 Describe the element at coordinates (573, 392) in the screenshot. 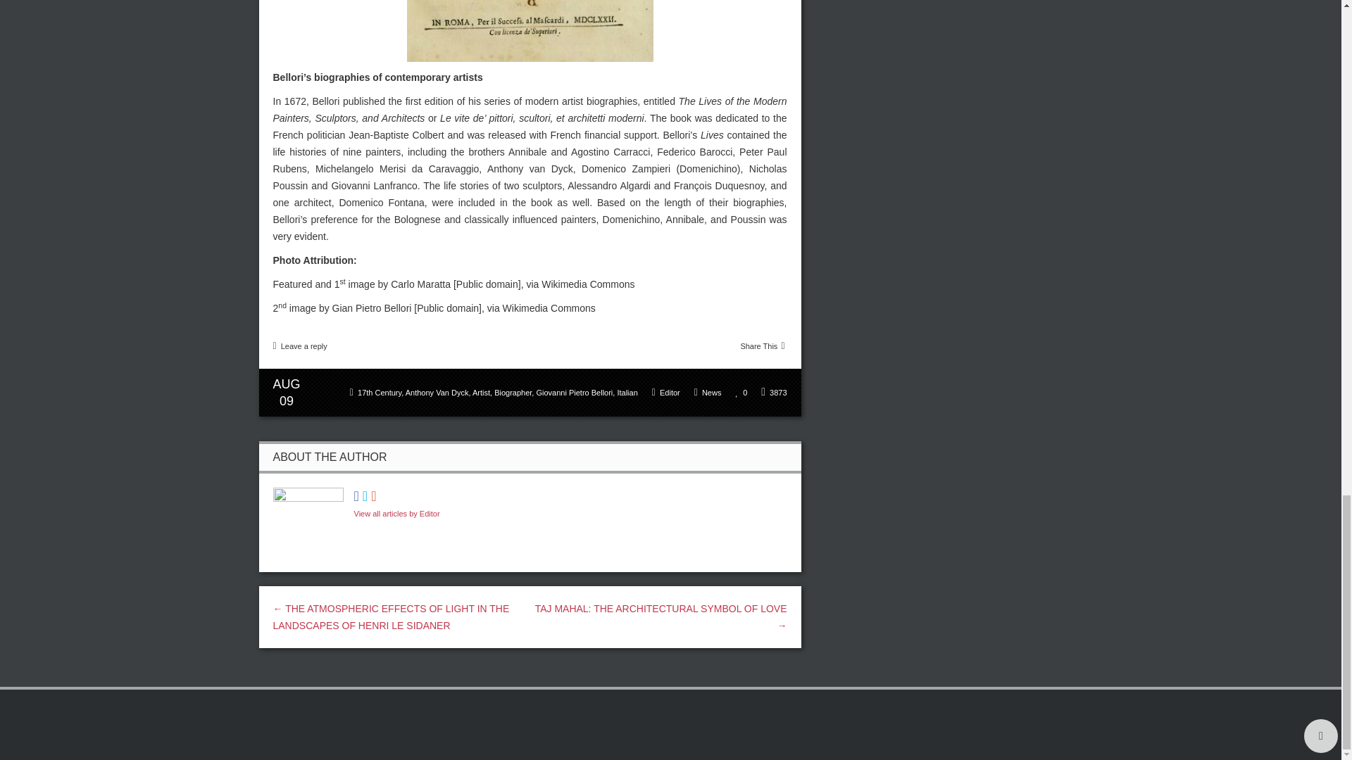

I see `Giovanni Pietro Bellori` at that location.